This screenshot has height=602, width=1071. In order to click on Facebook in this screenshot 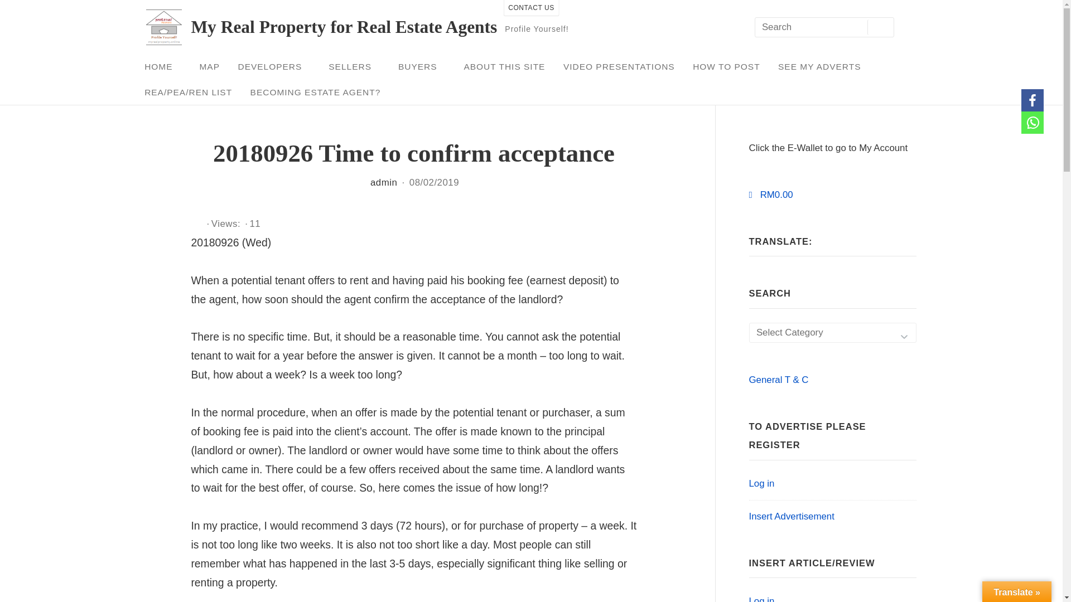, I will do `click(1032, 100)`.